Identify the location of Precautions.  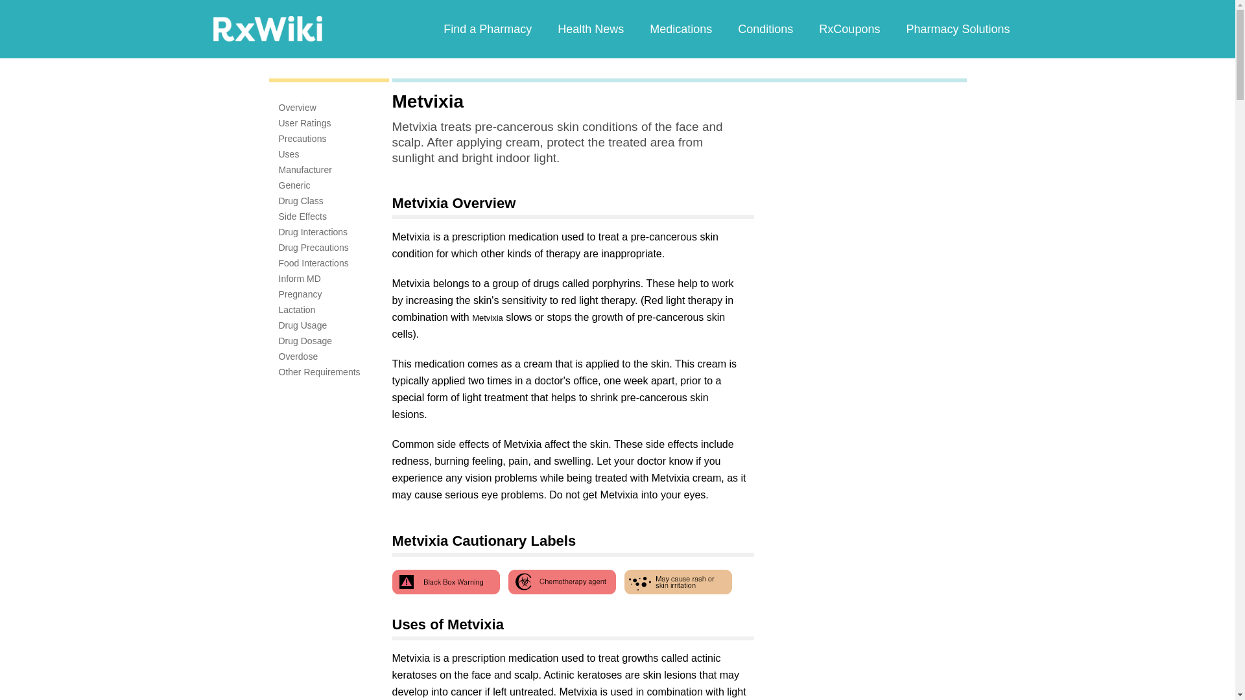
(302, 139).